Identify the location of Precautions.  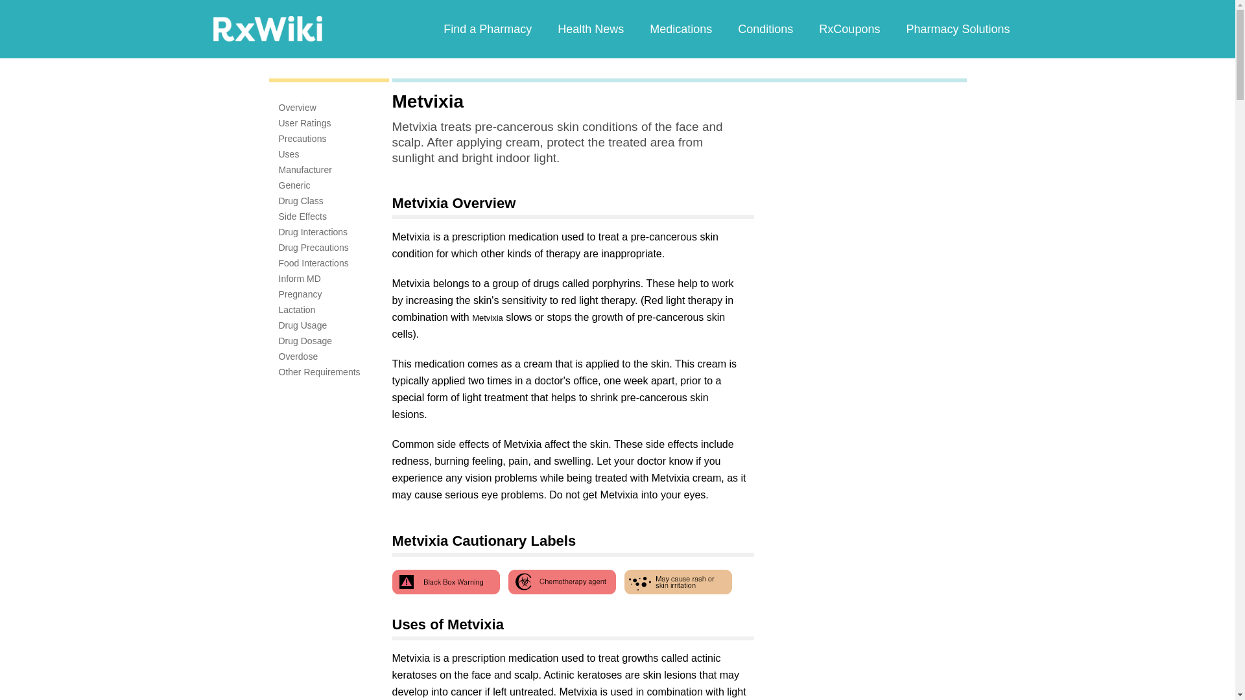
(302, 139).